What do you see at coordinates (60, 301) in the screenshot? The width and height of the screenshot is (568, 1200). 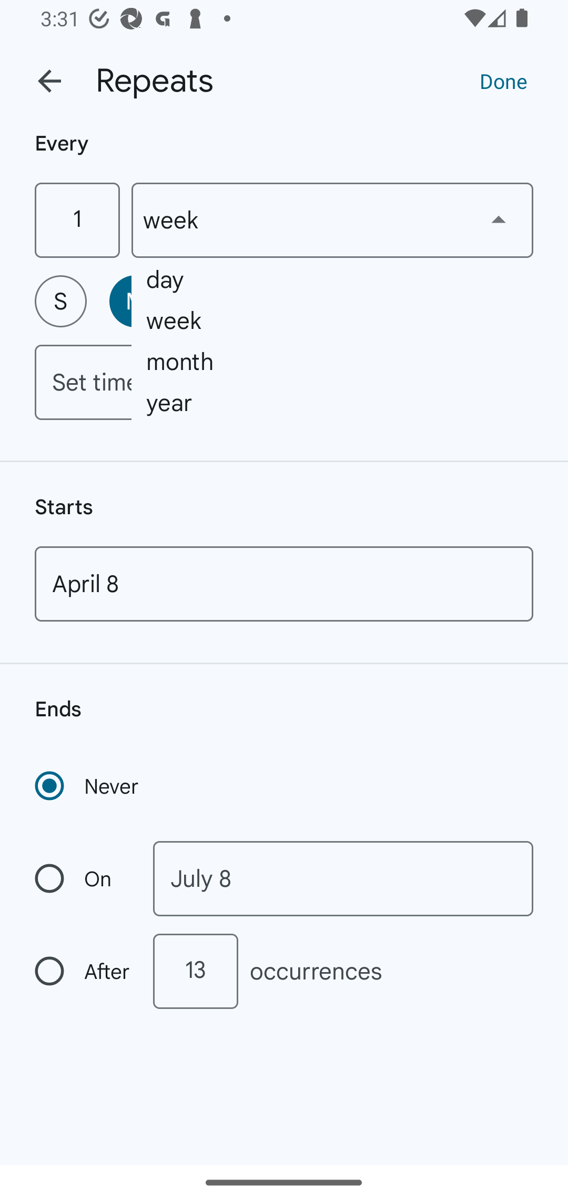 I see `S Sunday` at bounding box center [60, 301].